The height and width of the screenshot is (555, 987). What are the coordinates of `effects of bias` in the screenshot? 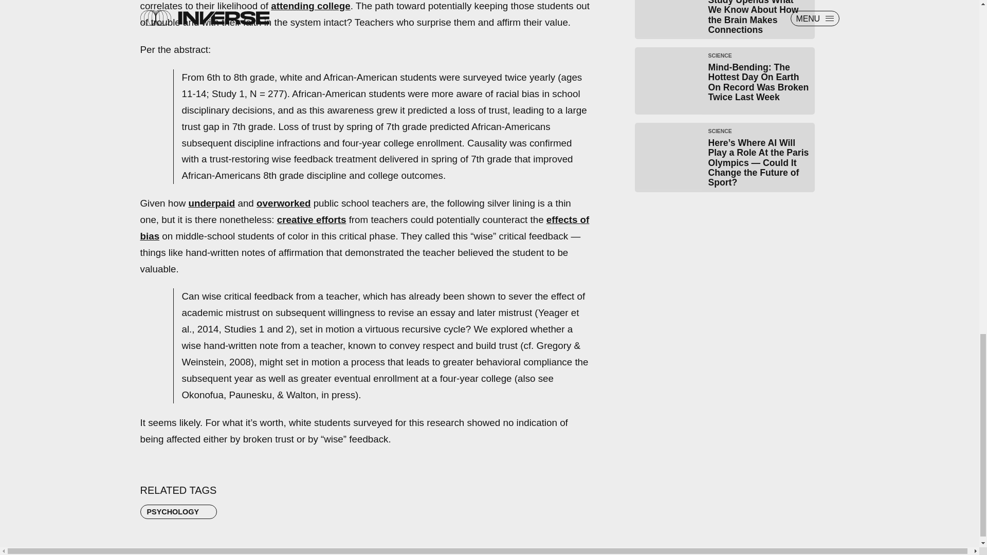 It's located at (364, 227).